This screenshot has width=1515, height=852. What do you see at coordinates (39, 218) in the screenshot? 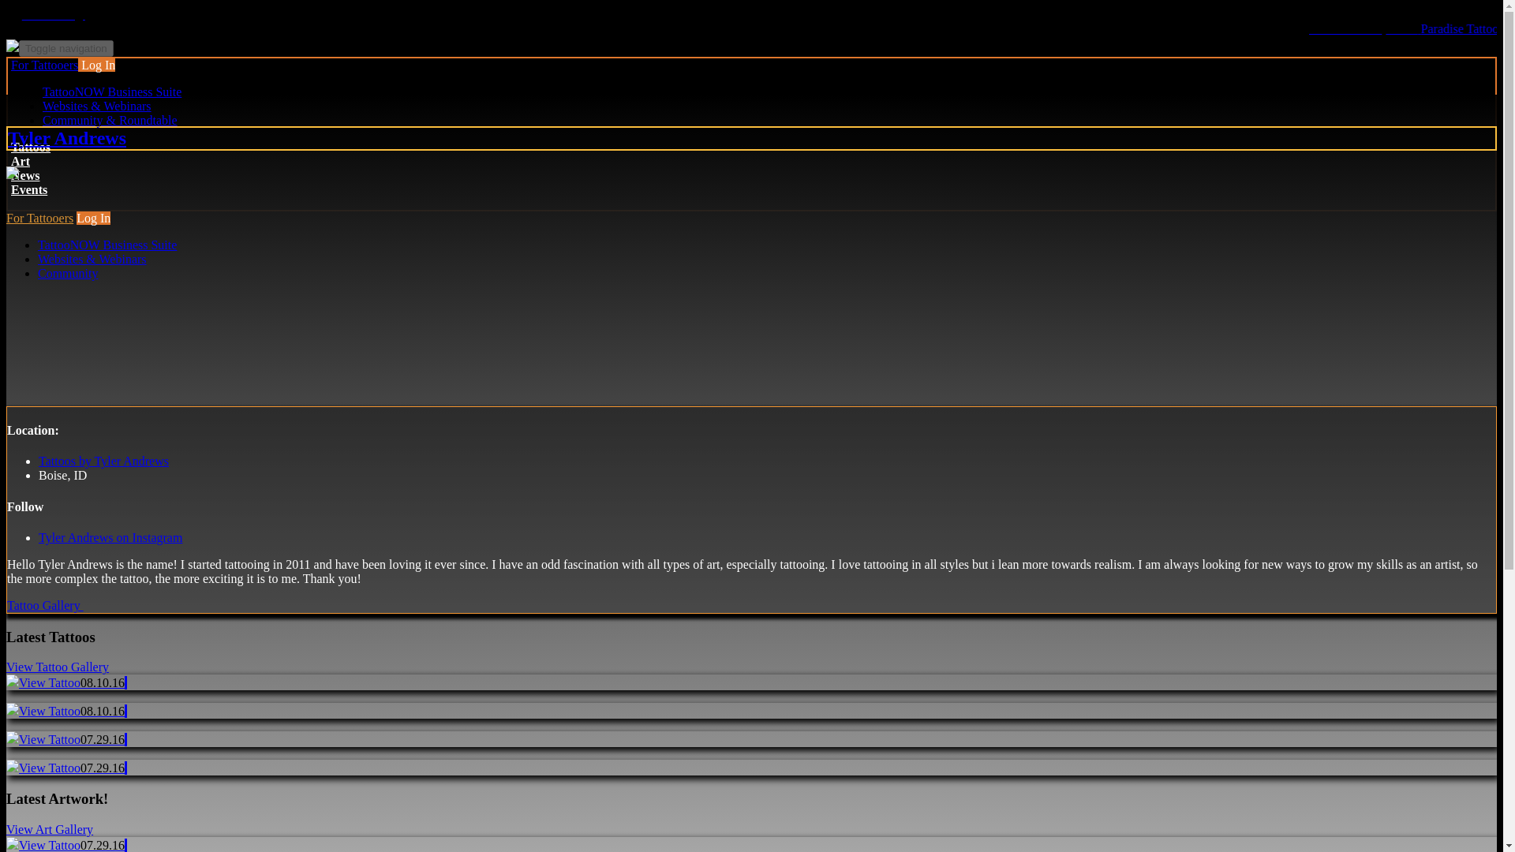
I see `For Tattooers` at bounding box center [39, 218].